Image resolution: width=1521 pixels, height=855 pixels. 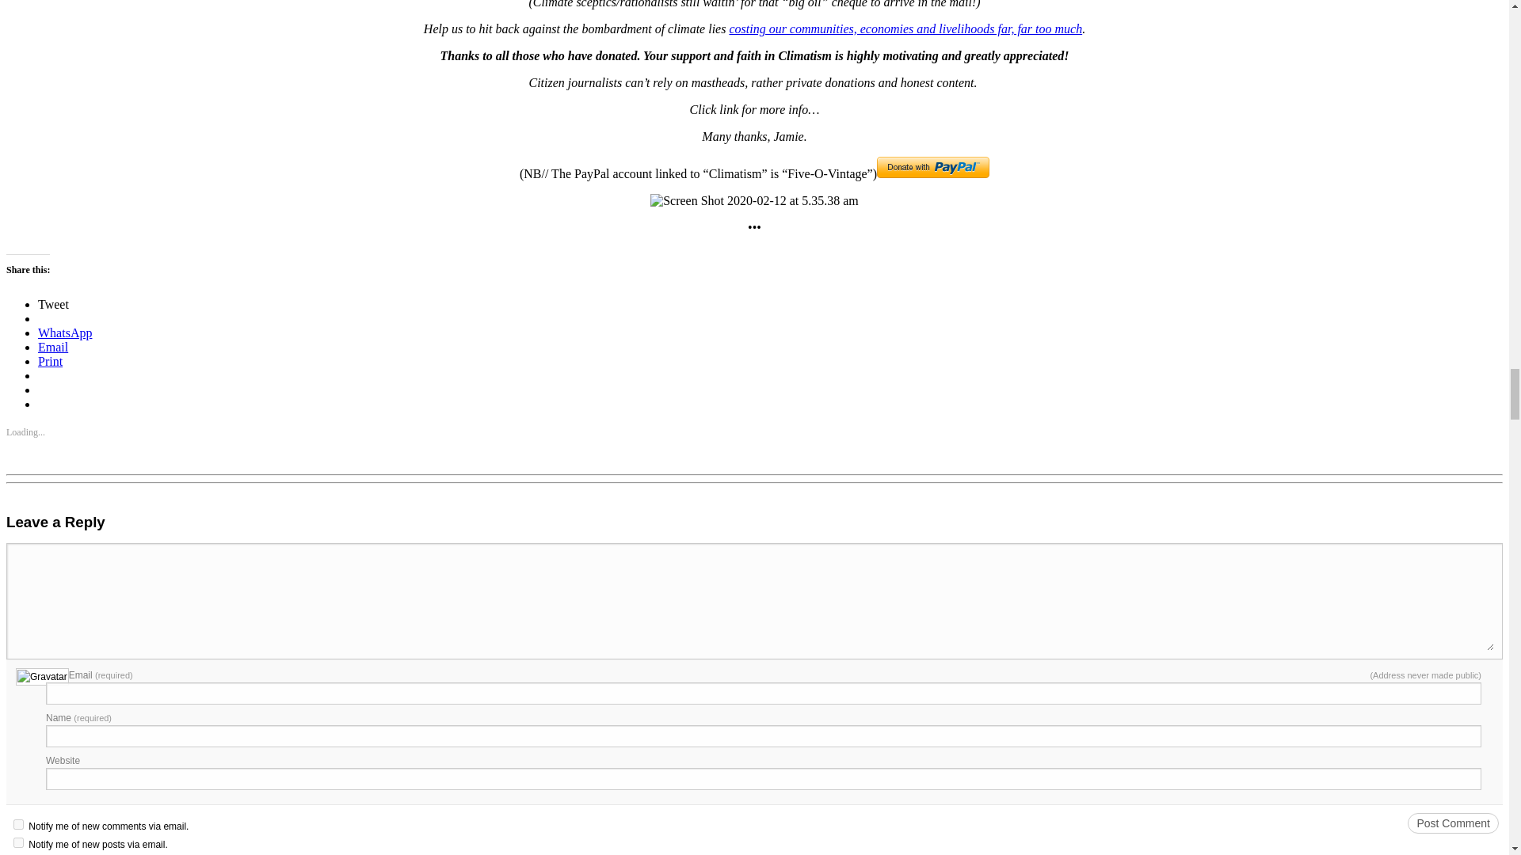 I want to click on Click to email this to a friend, so click(x=53, y=347).